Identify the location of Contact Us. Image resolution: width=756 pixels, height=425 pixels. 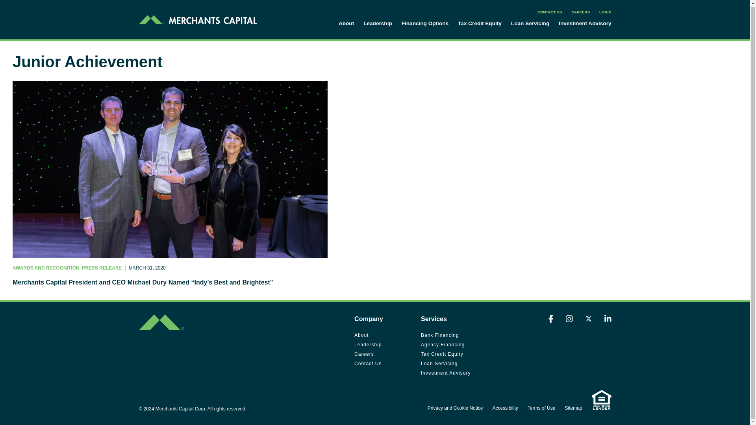
(368, 364).